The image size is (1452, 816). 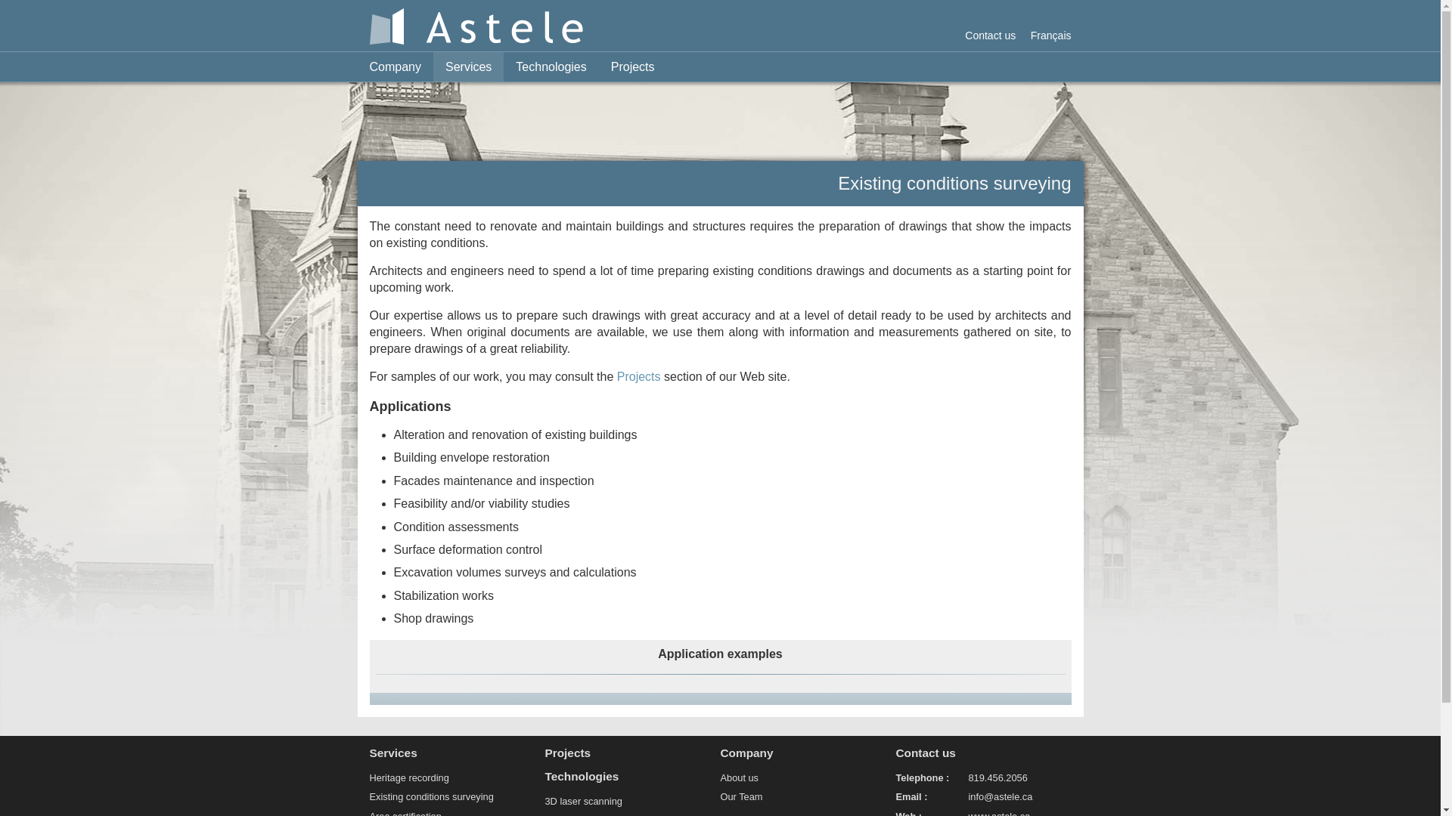 I want to click on Contact us, so click(x=991, y=35).